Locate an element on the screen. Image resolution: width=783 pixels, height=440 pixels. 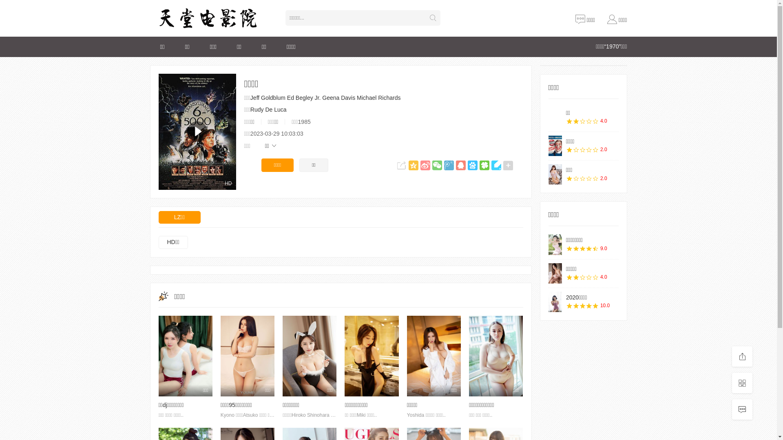
Ed Begley Jr. is located at coordinates (304, 98).